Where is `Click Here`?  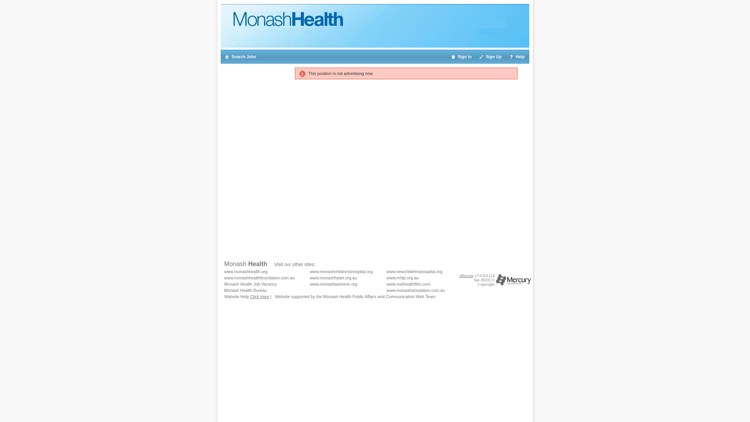 Click Here is located at coordinates (259, 297).